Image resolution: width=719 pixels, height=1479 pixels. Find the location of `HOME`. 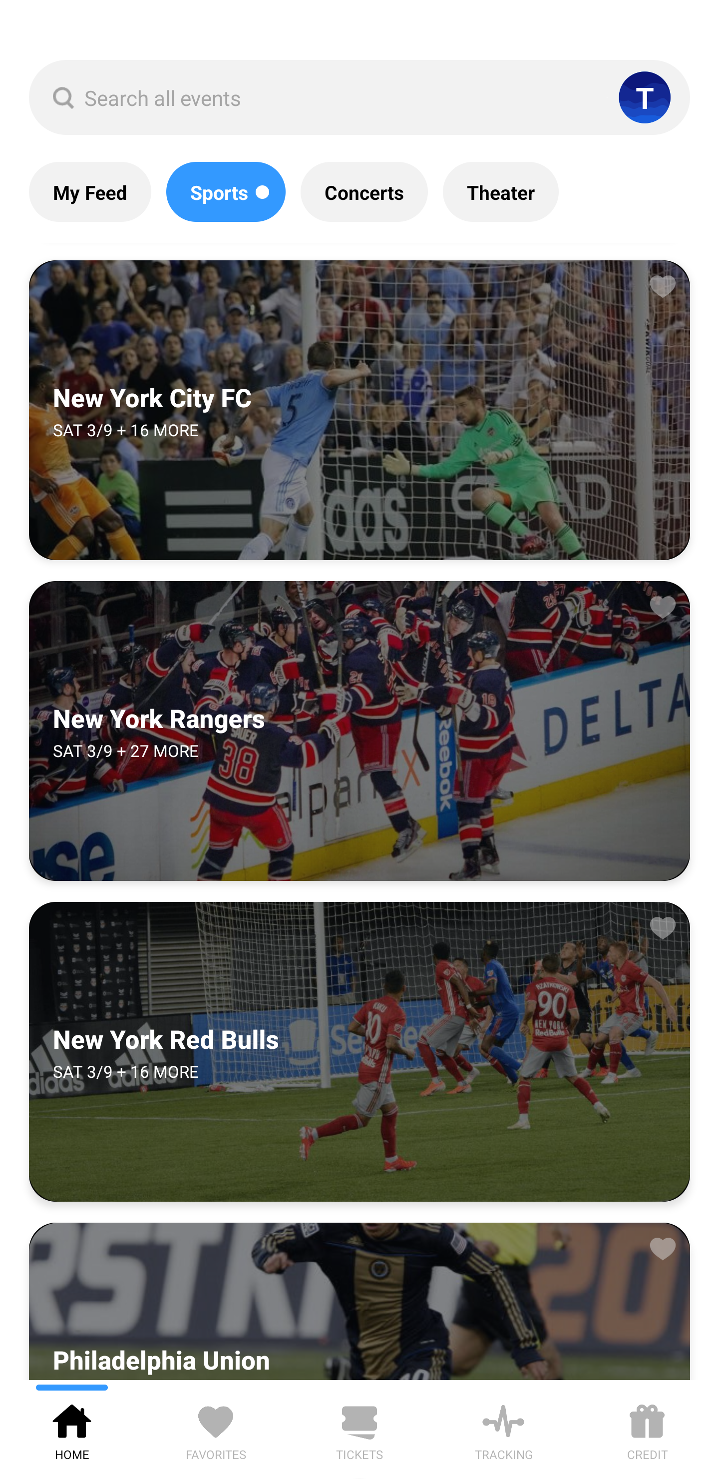

HOME is located at coordinates (72, 1429).